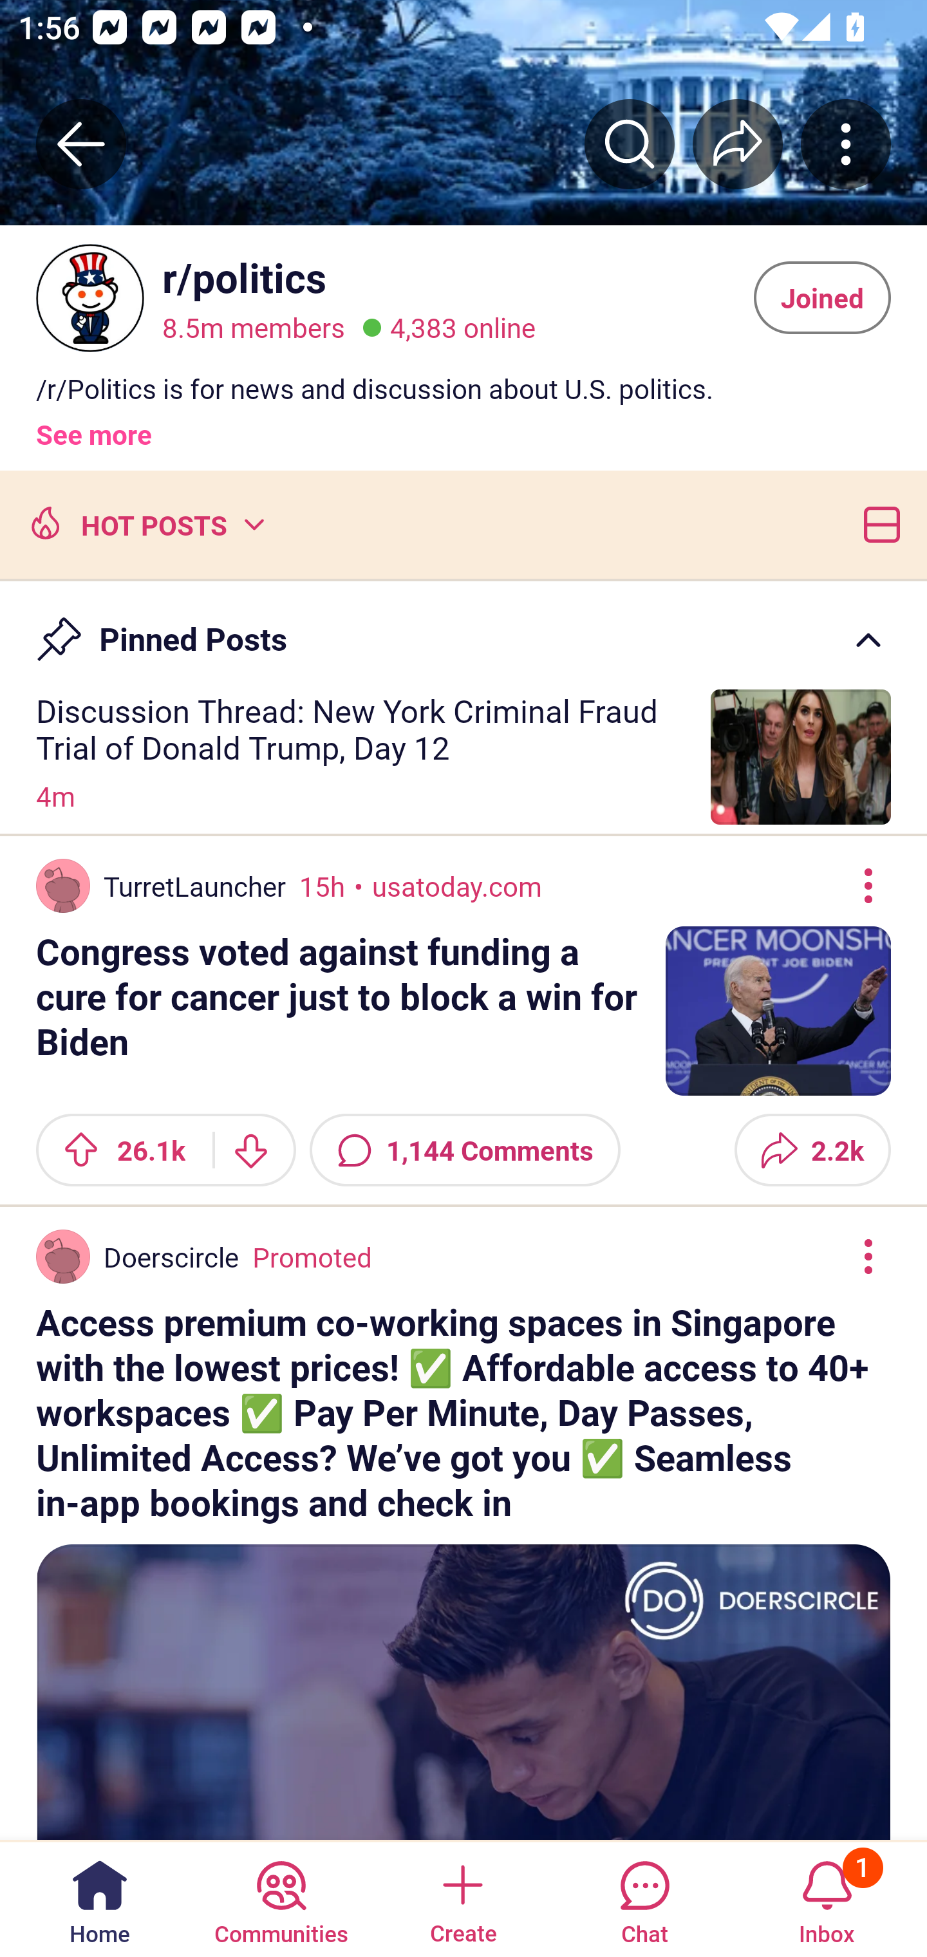  I want to click on Create a post Create, so click(462, 1898).